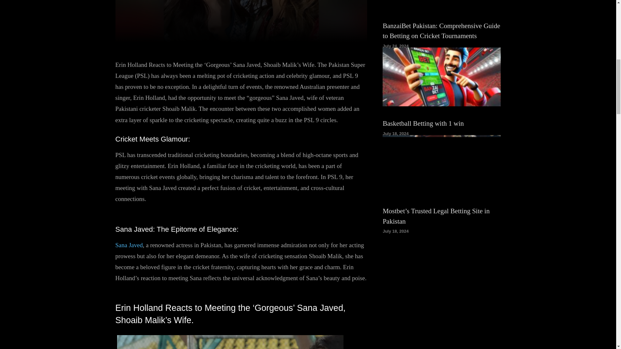 The height and width of the screenshot is (349, 621). Describe the element at coordinates (423, 123) in the screenshot. I see `Basketball Betting with 1 win` at that location.